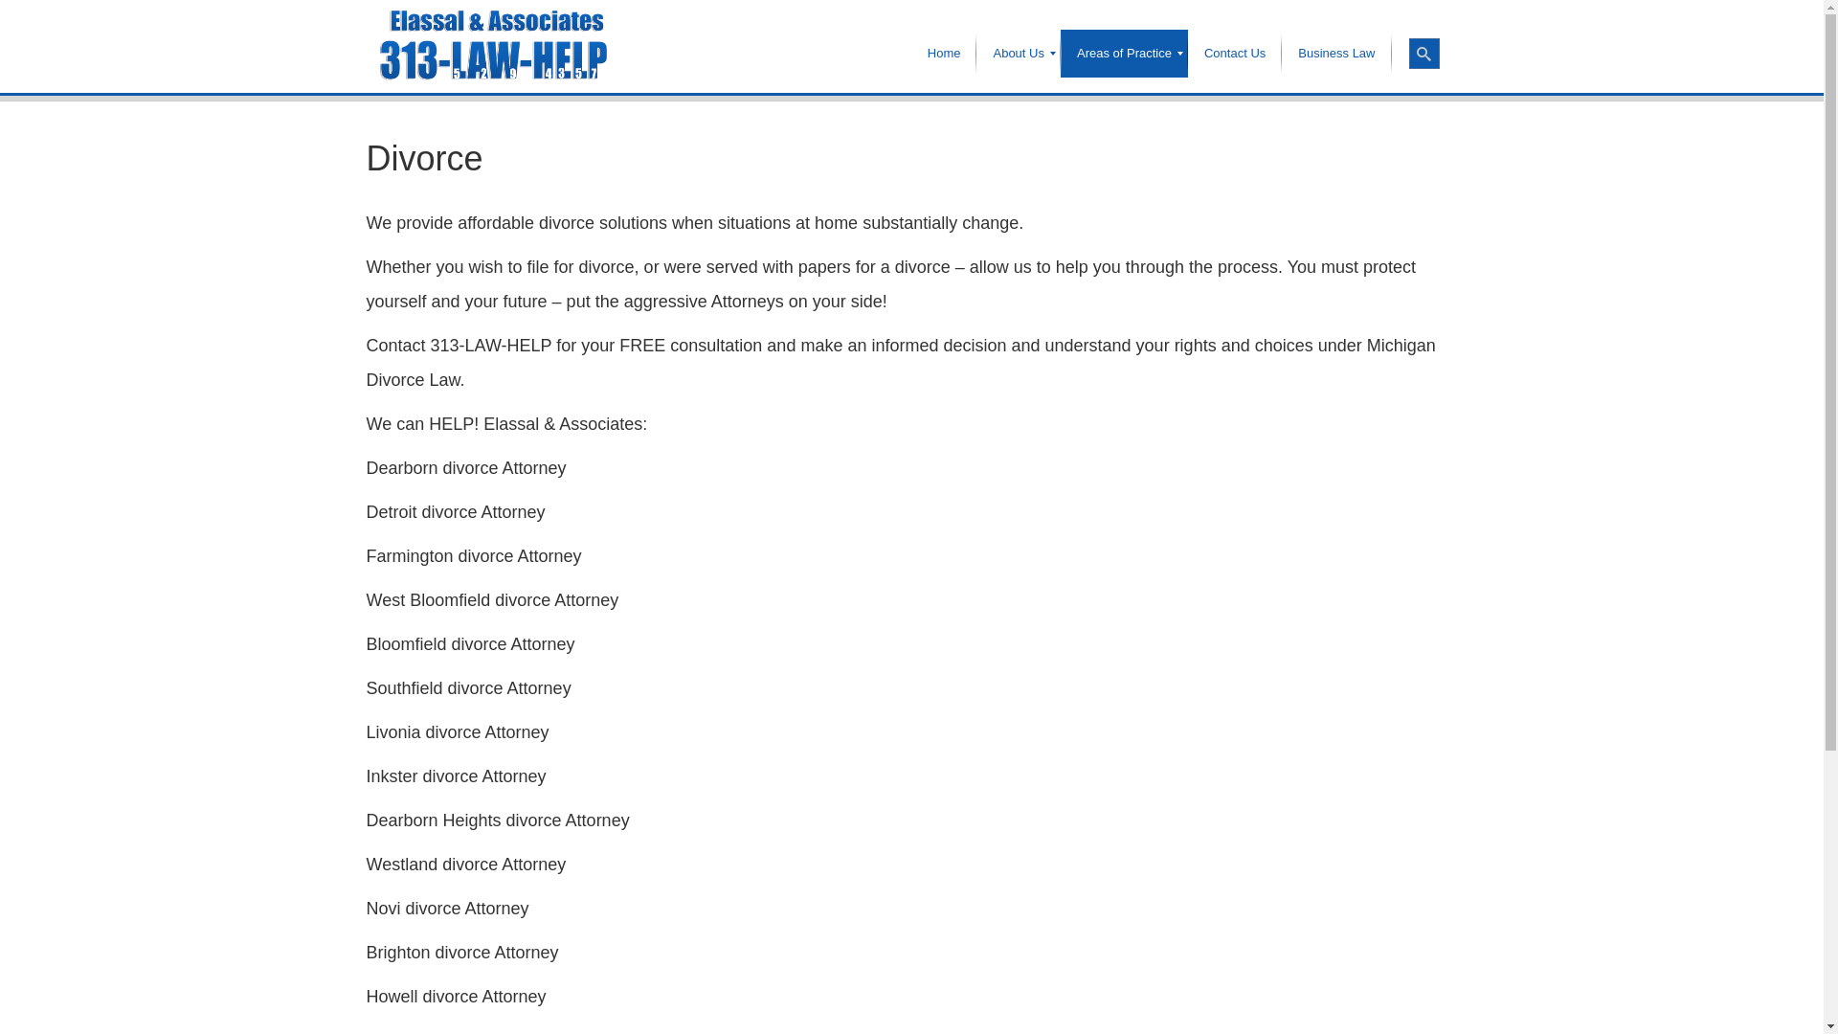  Describe the element at coordinates (944, 54) in the screenshot. I see `Home` at that location.